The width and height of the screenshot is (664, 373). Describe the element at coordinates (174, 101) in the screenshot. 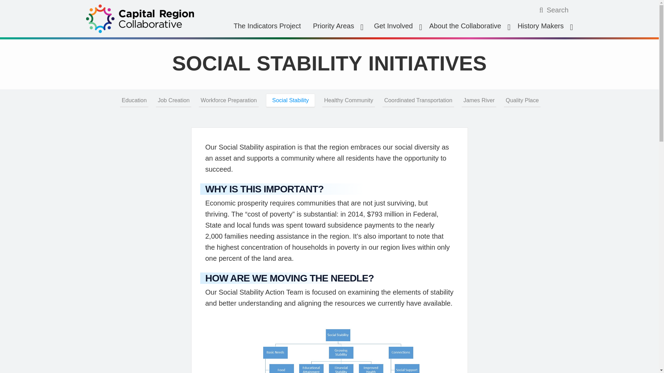

I see `Job Creation` at that location.